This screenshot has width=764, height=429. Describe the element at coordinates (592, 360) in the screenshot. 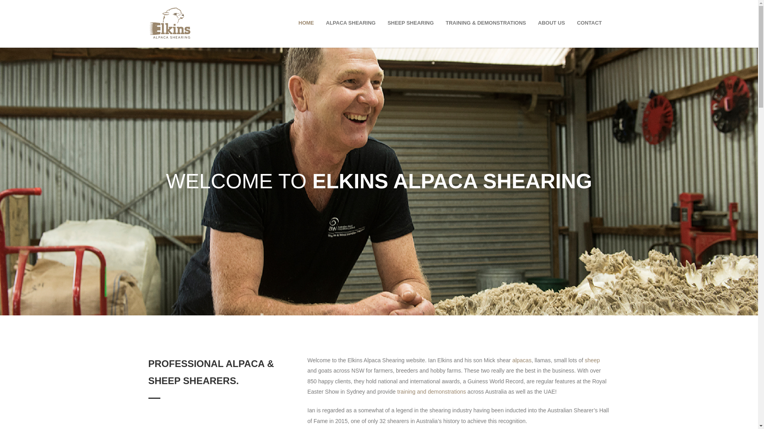

I see `sheep` at that location.